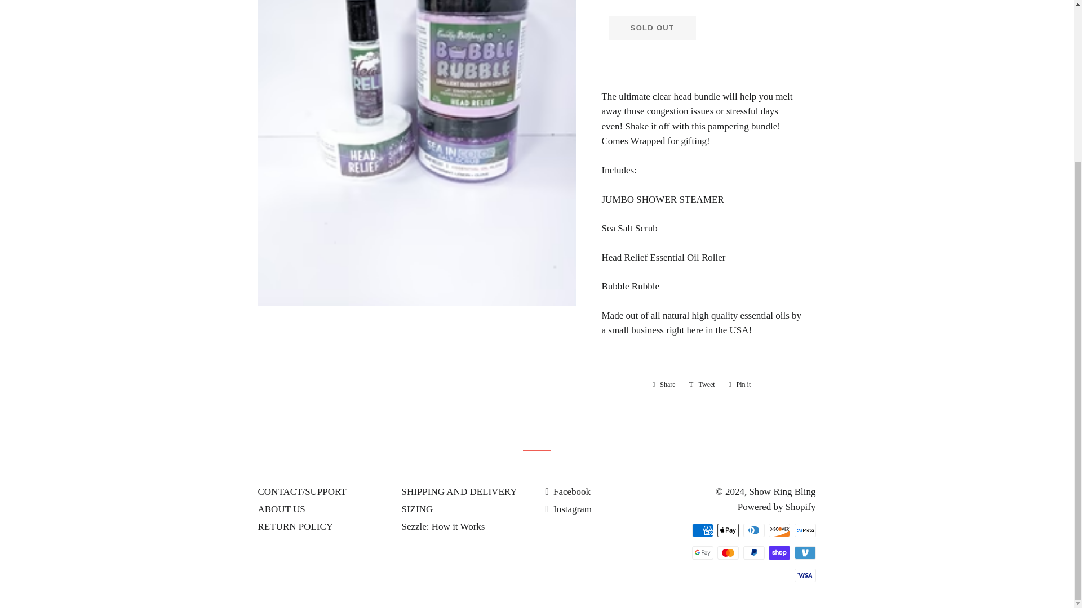  What do you see at coordinates (753, 530) in the screenshot?
I see `Diners Club` at bounding box center [753, 530].